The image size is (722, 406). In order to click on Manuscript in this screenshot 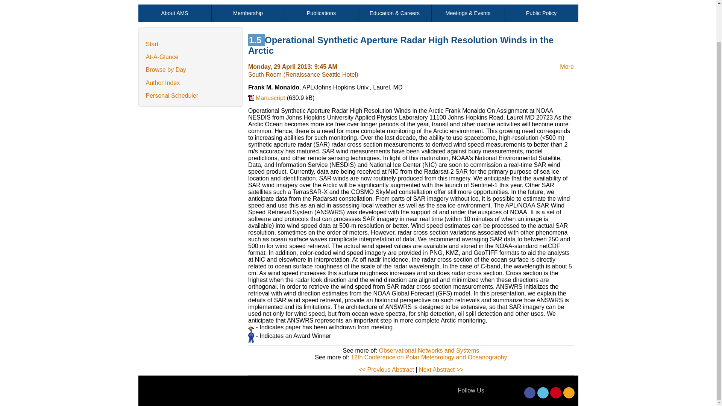, I will do `click(267, 101)`.